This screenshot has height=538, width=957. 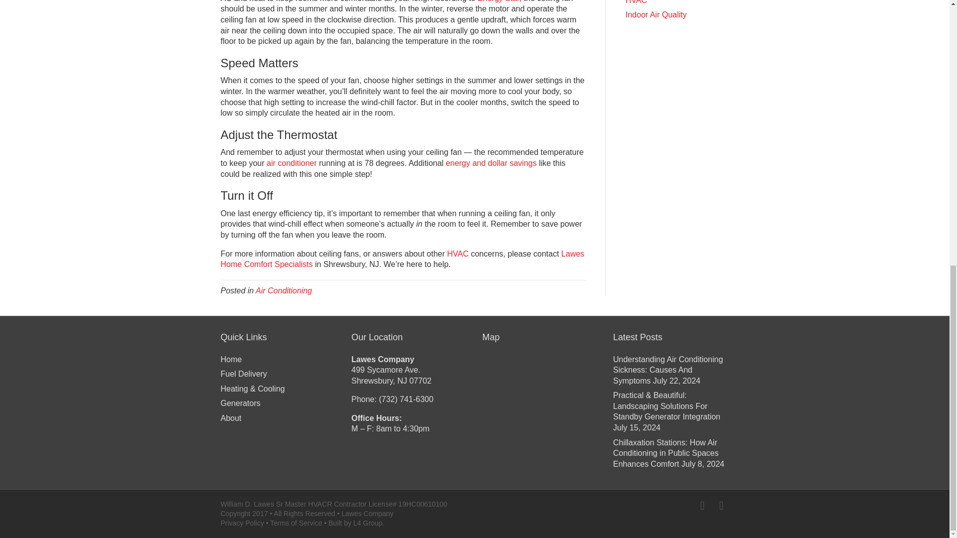 What do you see at coordinates (499, 1) in the screenshot?
I see `Ceiling Fan Installation and Usage Tips` at bounding box center [499, 1].